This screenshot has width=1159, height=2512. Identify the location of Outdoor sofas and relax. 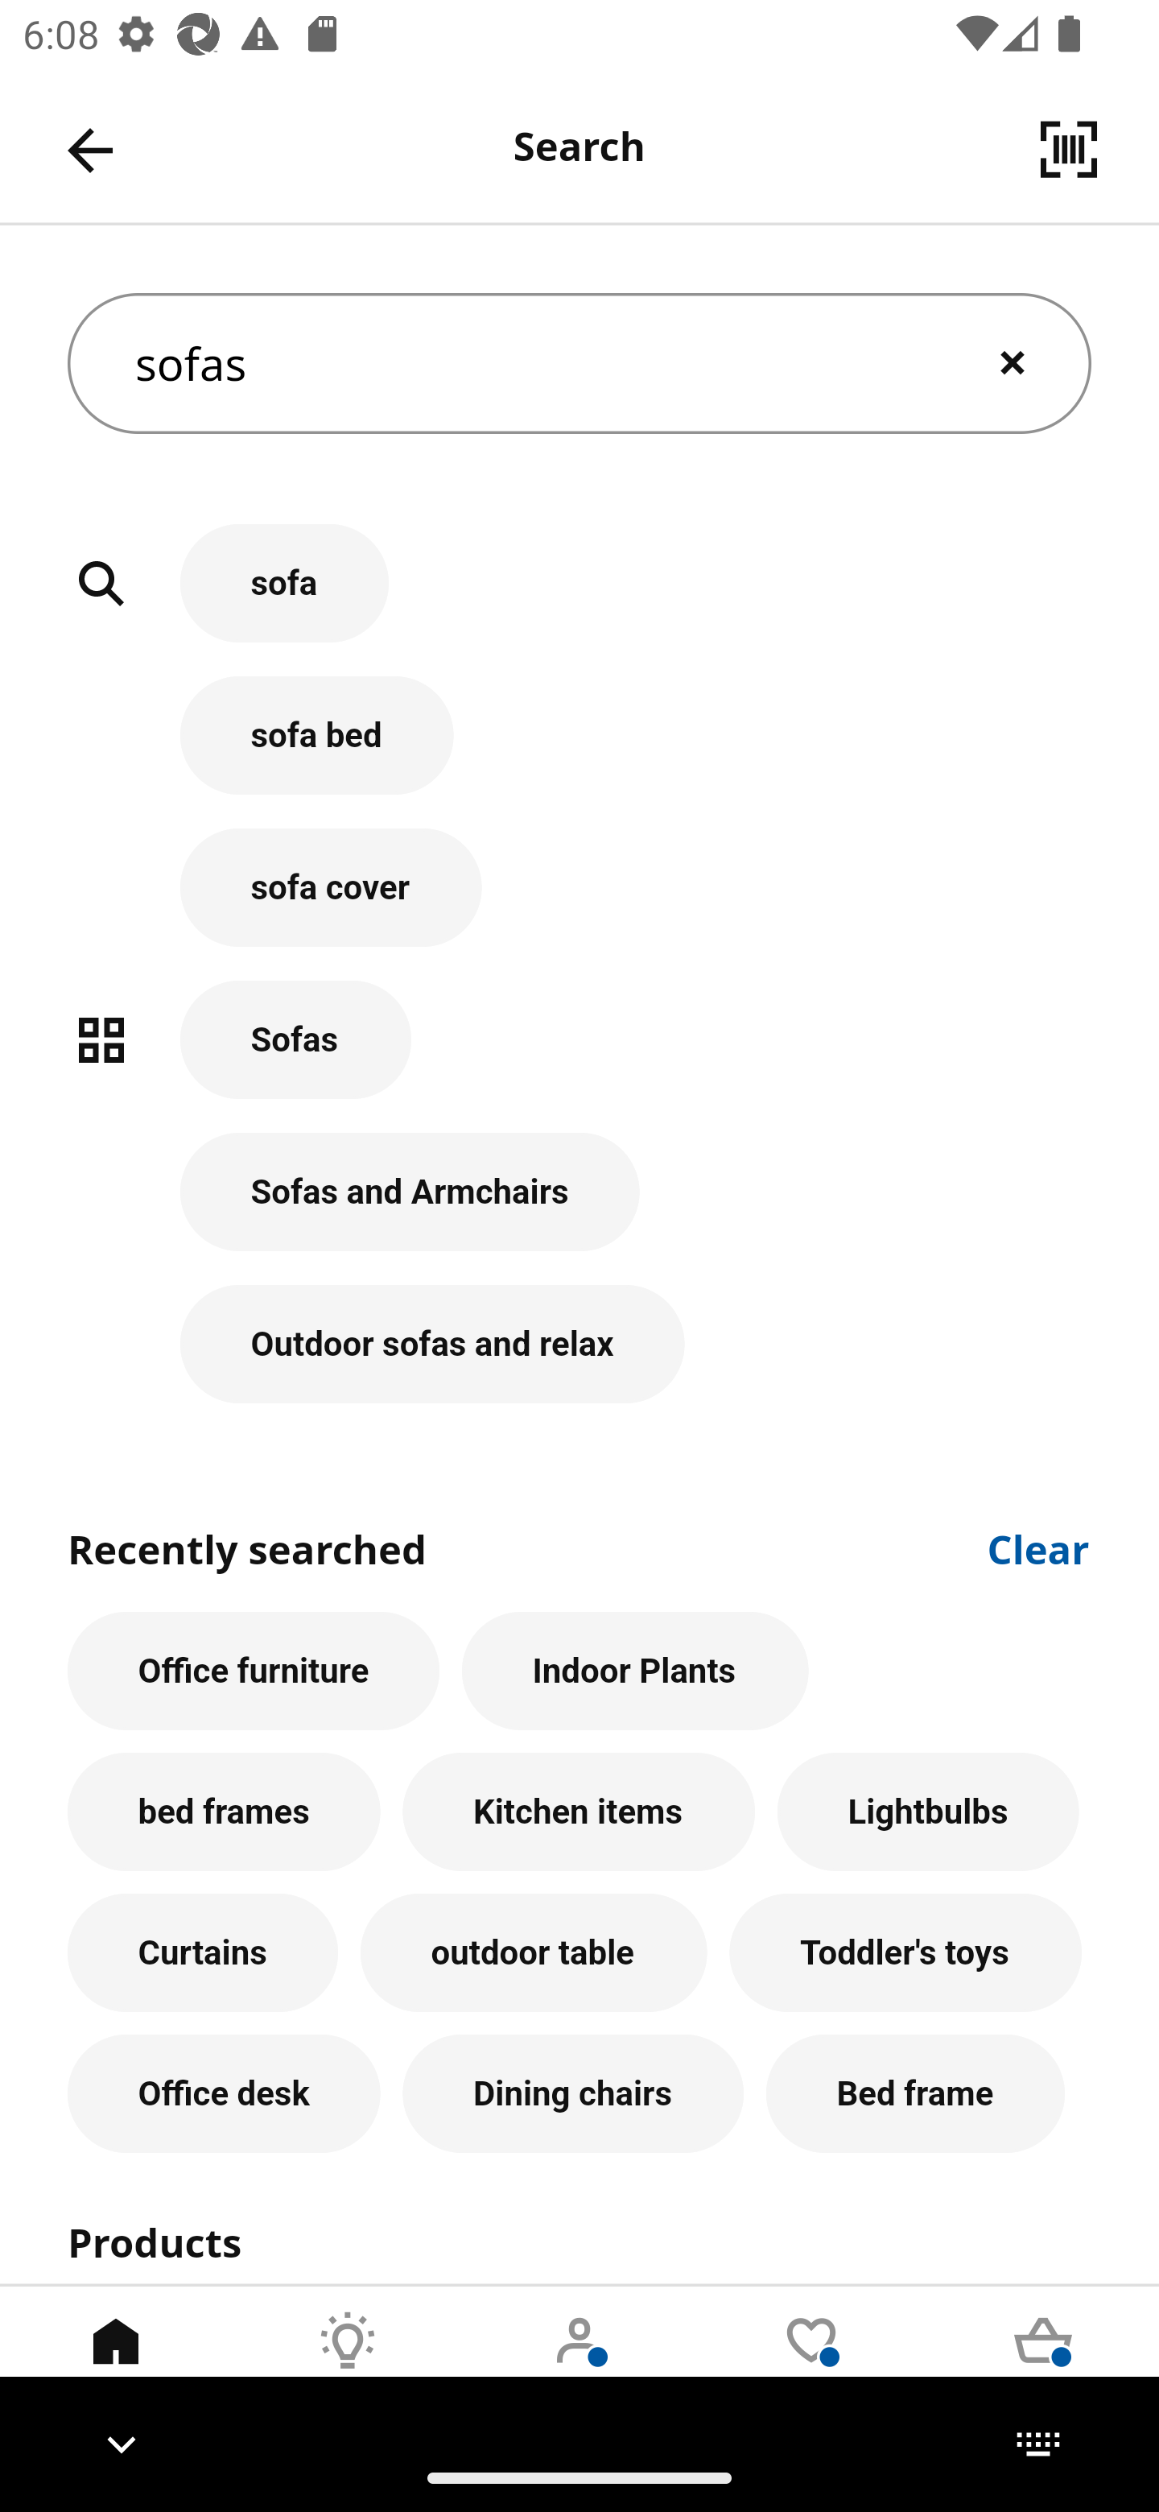
(579, 1345).